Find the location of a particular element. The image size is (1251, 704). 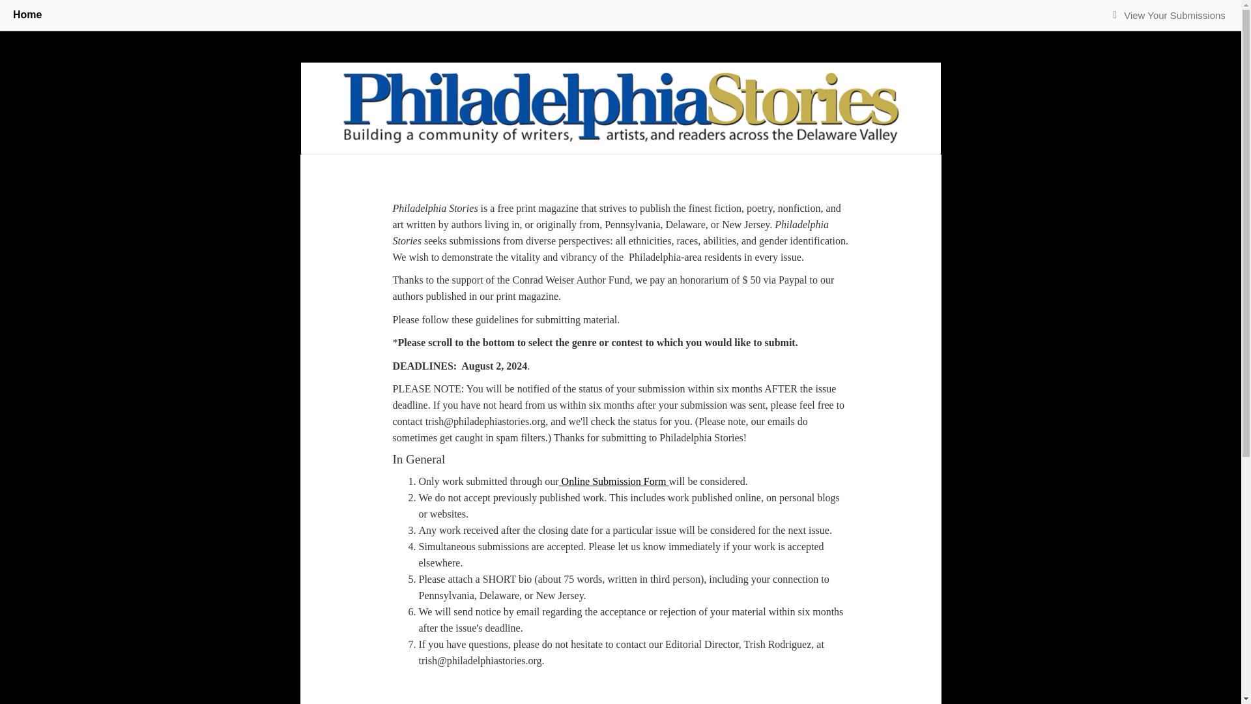

View Your Submissions is located at coordinates (1174, 16).